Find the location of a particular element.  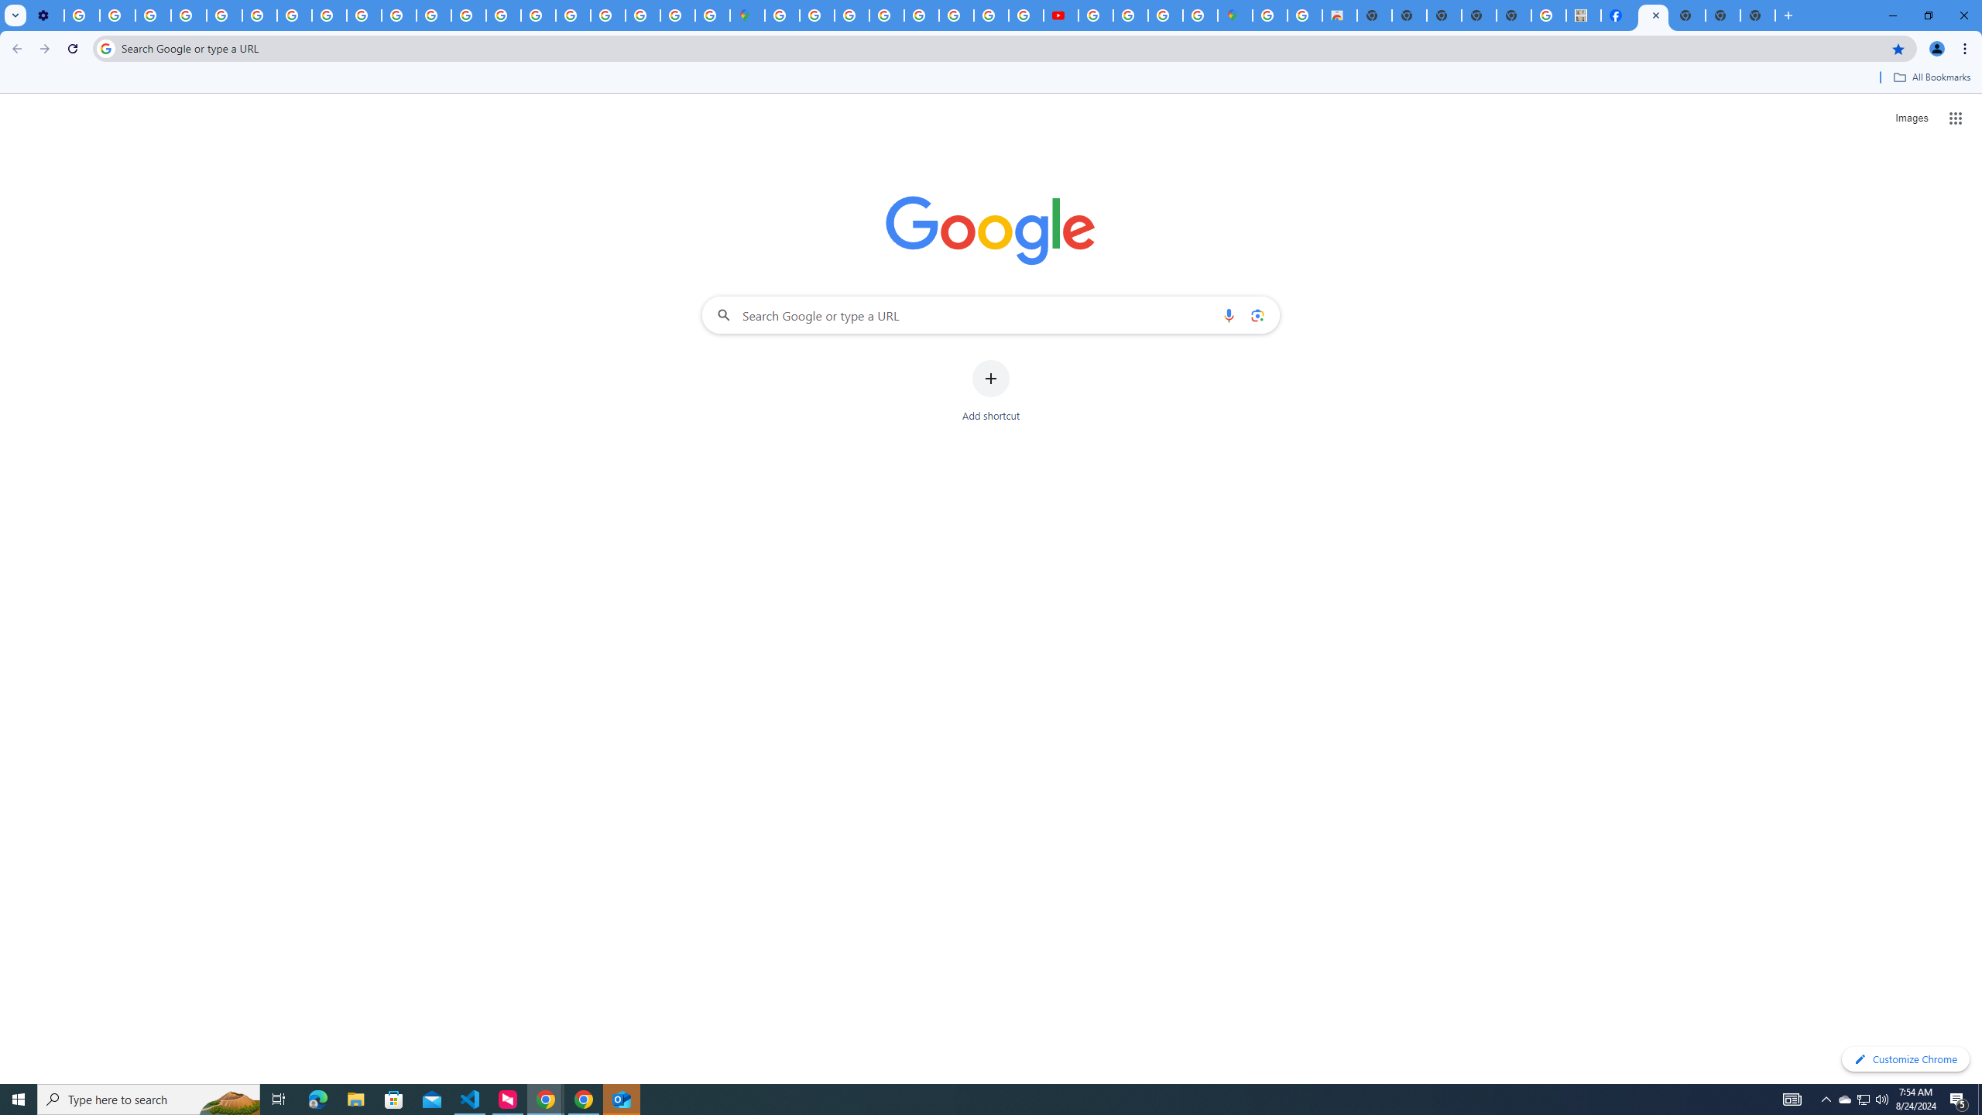

Privacy Help Center - Policies Help is located at coordinates (468, 15).